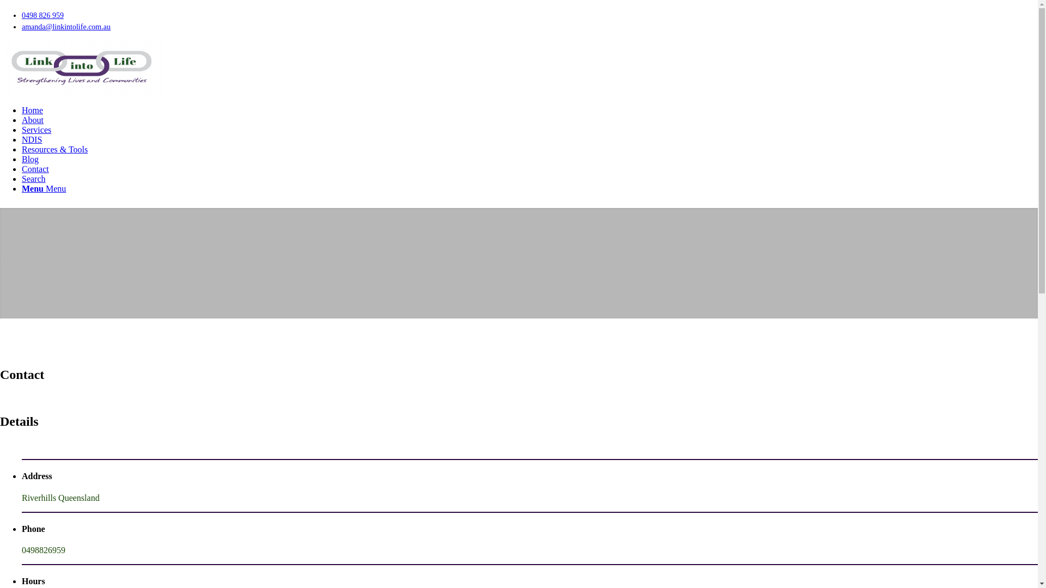  What do you see at coordinates (54, 149) in the screenshot?
I see `Resources & Tools` at bounding box center [54, 149].